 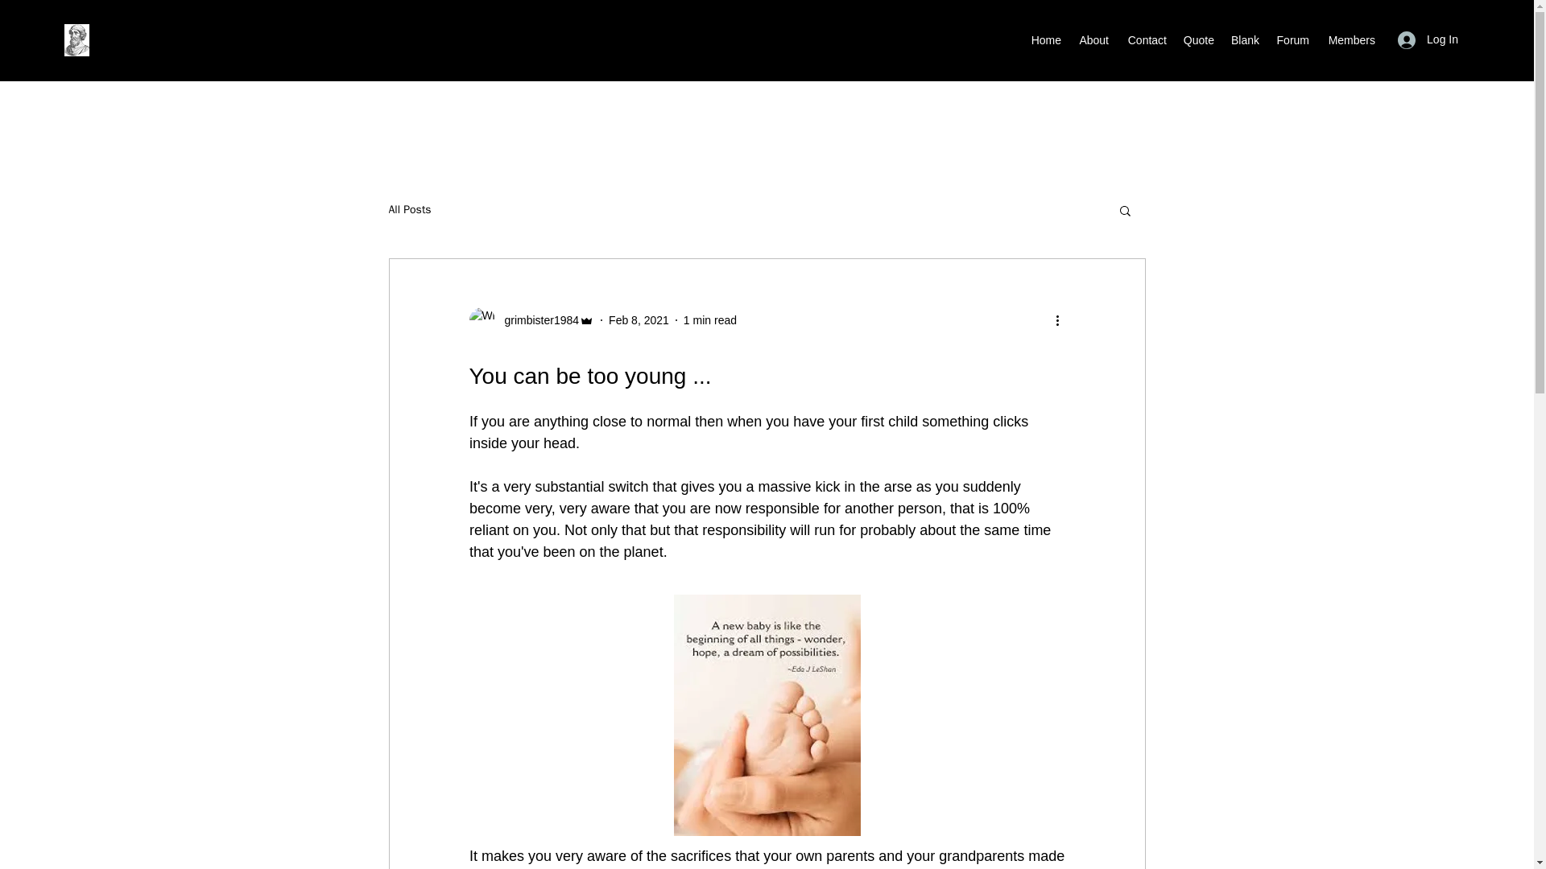 What do you see at coordinates (1145, 39) in the screenshot?
I see `Contact` at bounding box center [1145, 39].